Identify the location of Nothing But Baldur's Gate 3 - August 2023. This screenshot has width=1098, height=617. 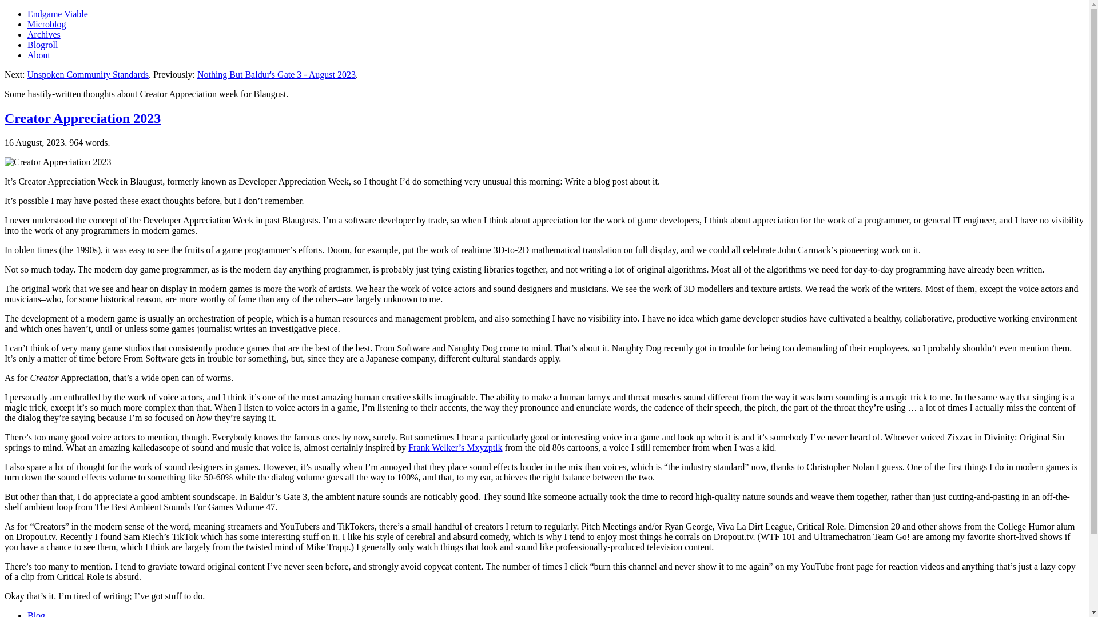
(277, 74).